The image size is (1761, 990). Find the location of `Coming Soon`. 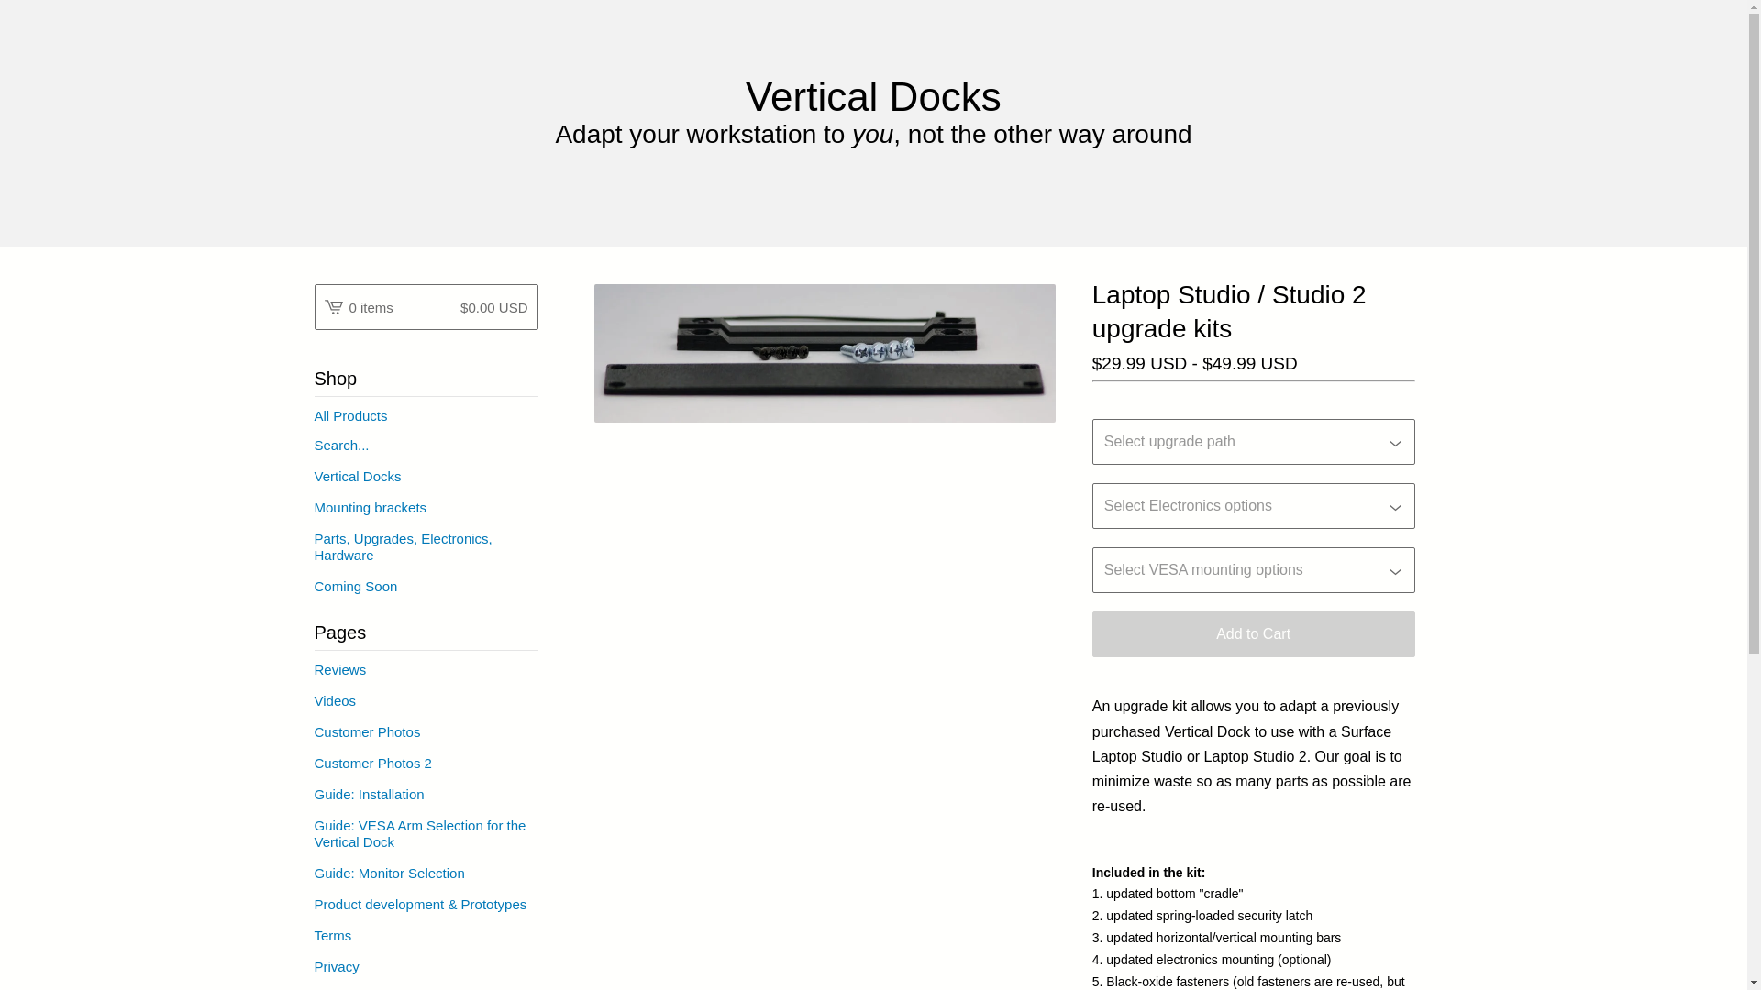

Coming Soon is located at coordinates (425, 587).